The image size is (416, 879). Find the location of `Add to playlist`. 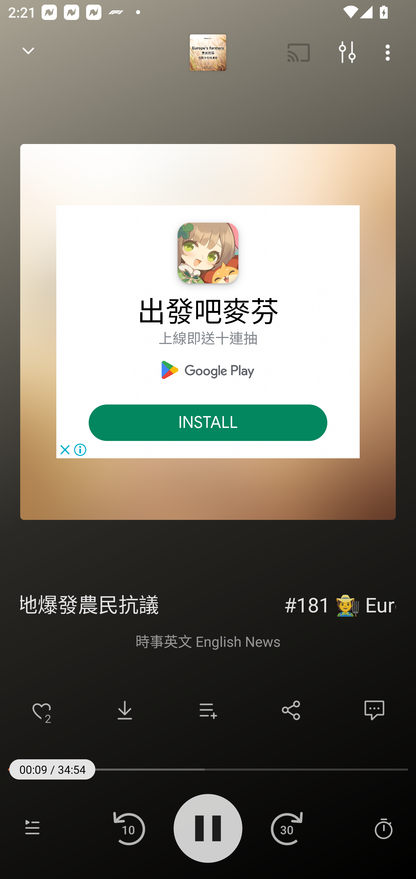

Add to playlist is located at coordinates (208, 710).